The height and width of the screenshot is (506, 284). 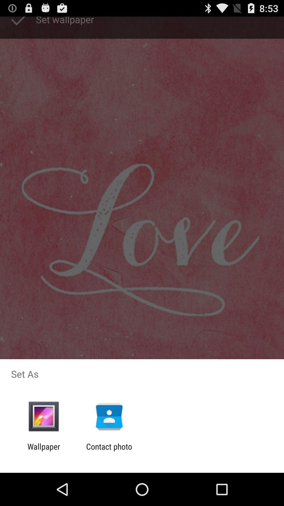 I want to click on choose the app to the left of the contact photo icon, so click(x=44, y=451).